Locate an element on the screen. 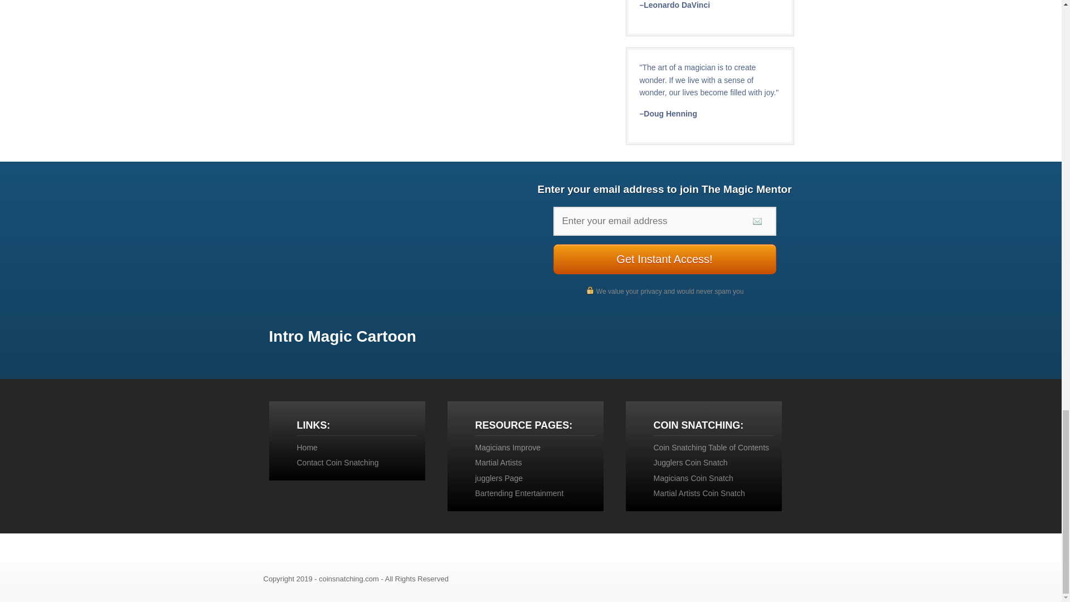 The height and width of the screenshot is (602, 1070). Get Instant Access! is located at coordinates (664, 259).